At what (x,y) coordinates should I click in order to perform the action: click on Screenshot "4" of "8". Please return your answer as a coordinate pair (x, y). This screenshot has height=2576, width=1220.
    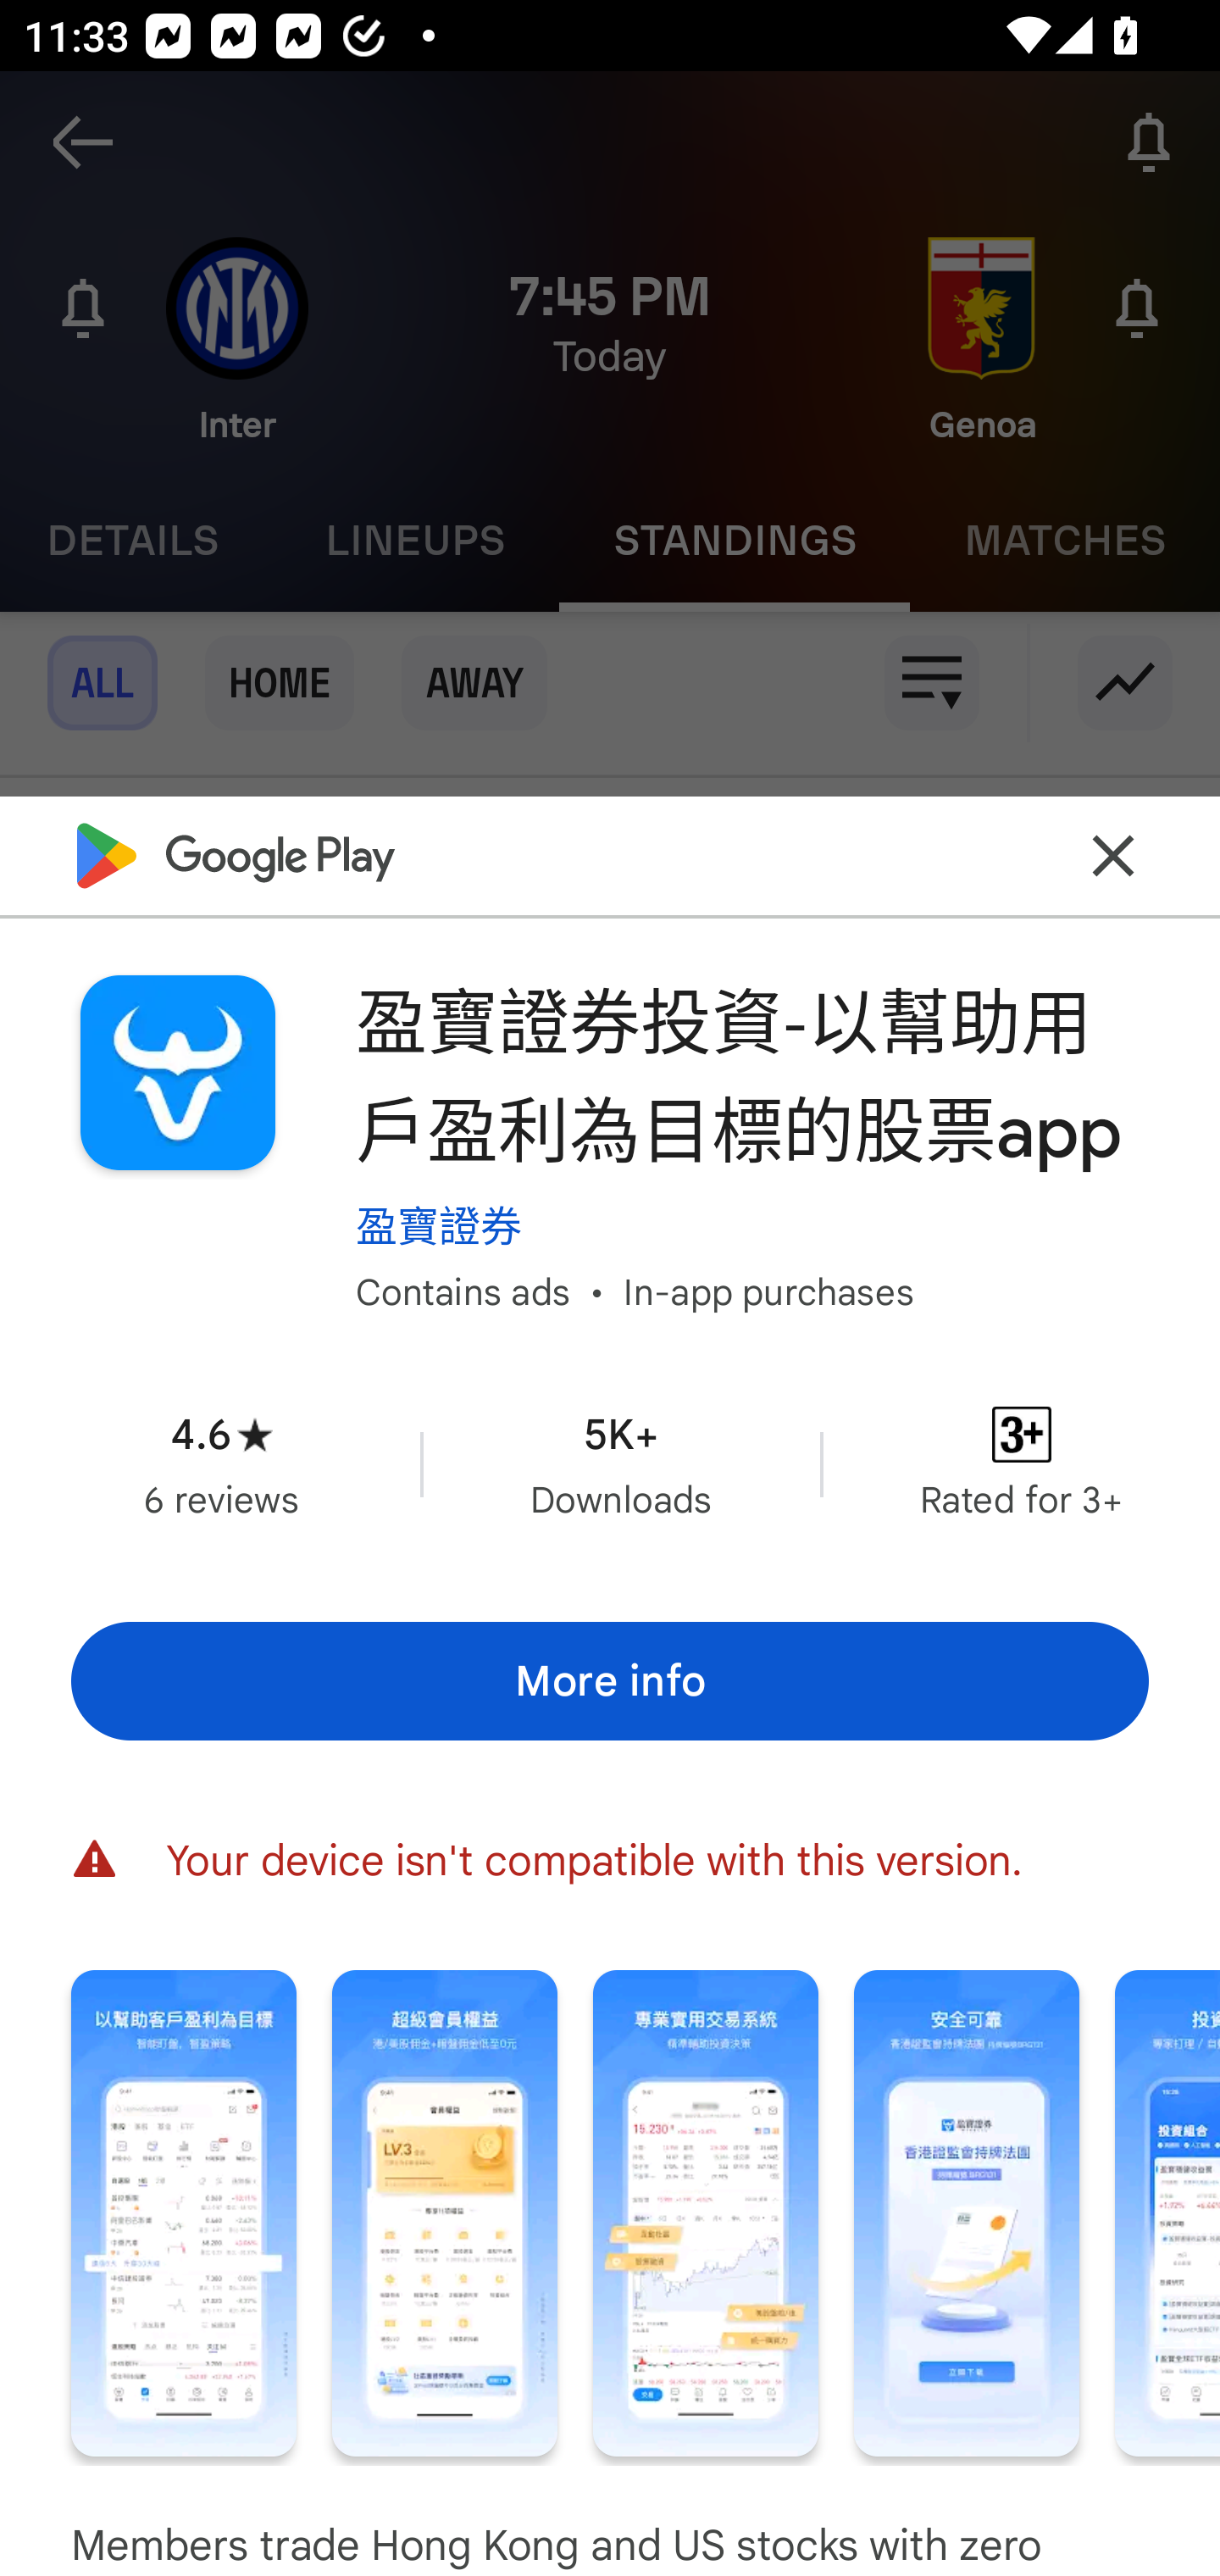
    Looking at the image, I should click on (966, 2213).